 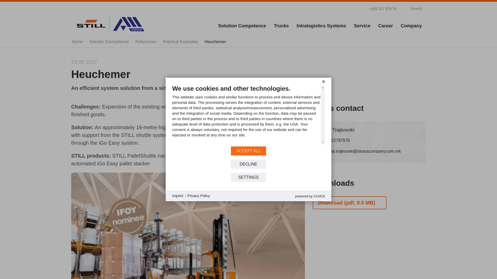 I want to click on Call hotline, so click(x=379, y=8).